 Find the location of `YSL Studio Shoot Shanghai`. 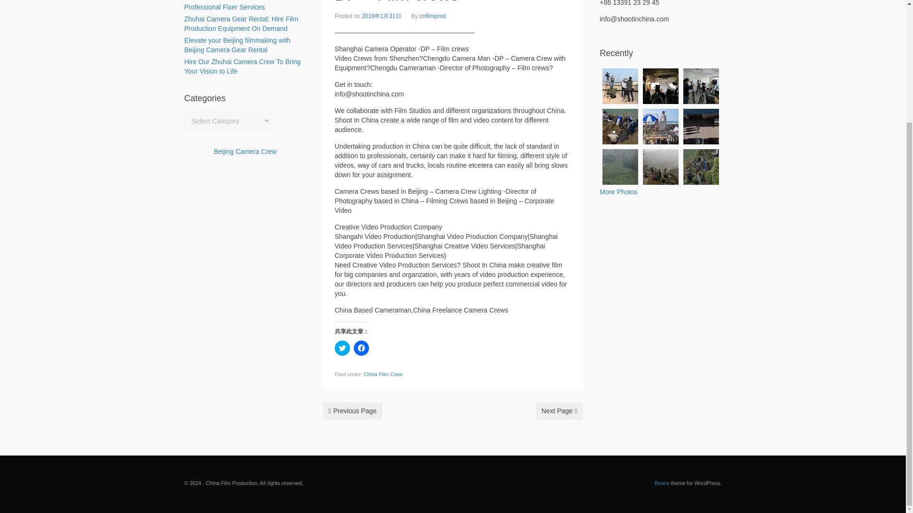

YSL Studio Shoot Shanghai is located at coordinates (660, 86).